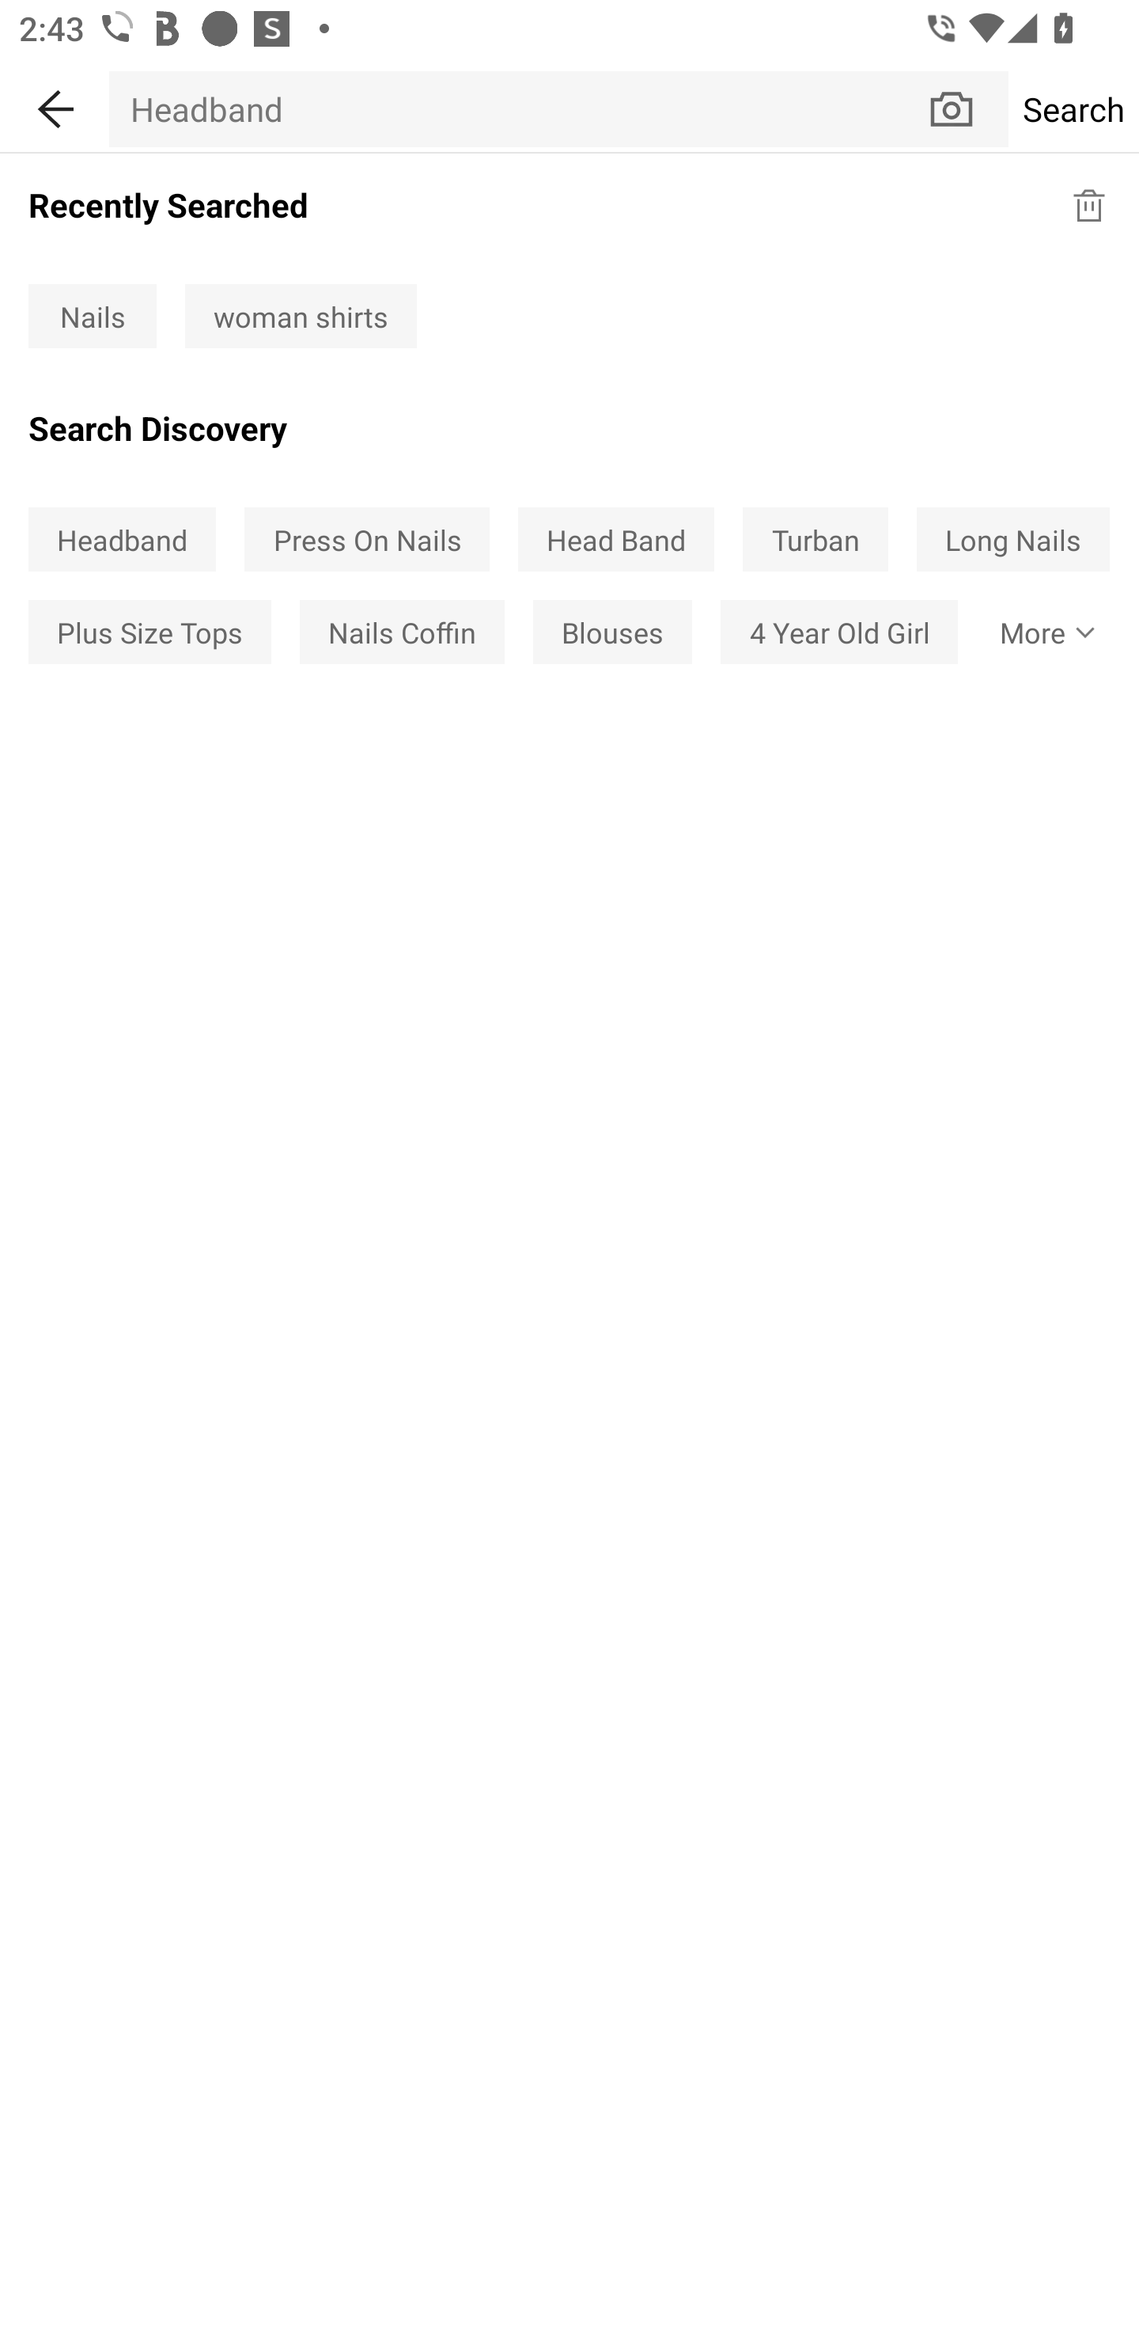 Image resolution: width=1139 pixels, height=2343 pixels. Describe the element at coordinates (402, 631) in the screenshot. I see `Nails Coffin` at that location.